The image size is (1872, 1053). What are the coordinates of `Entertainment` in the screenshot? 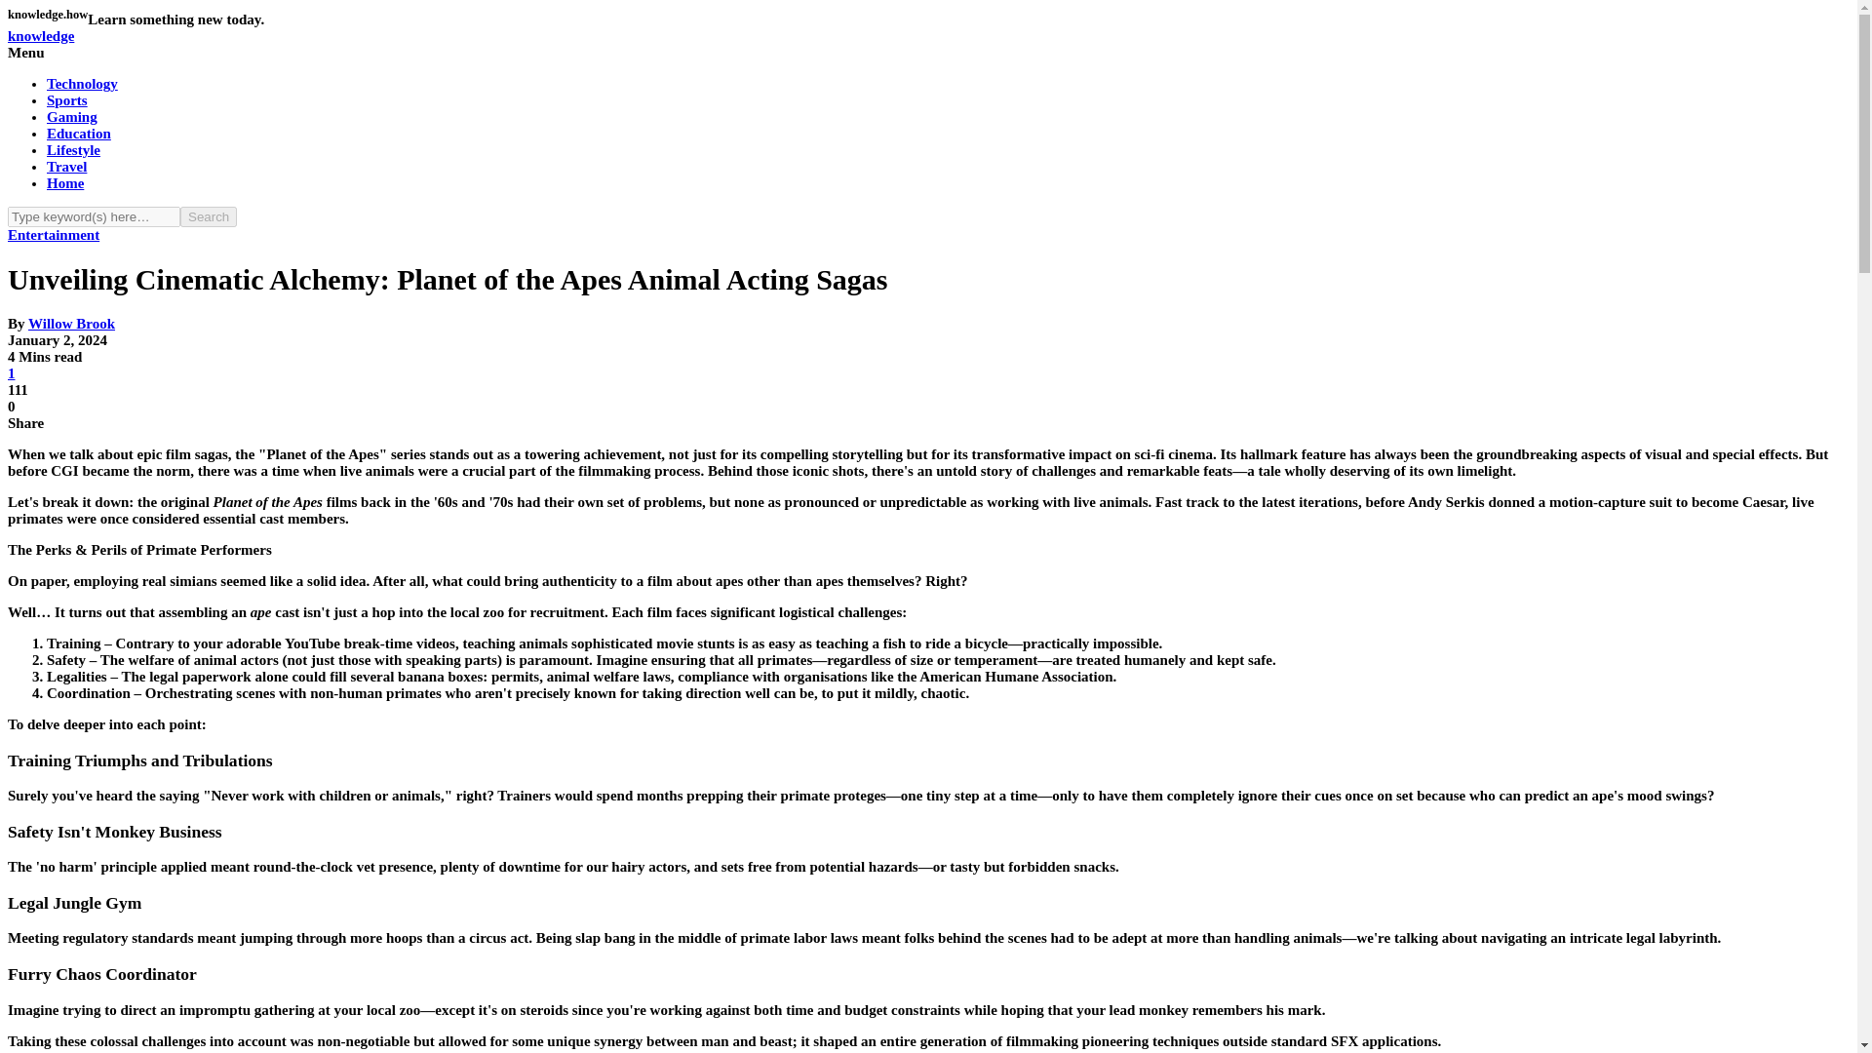 It's located at (53, 235).